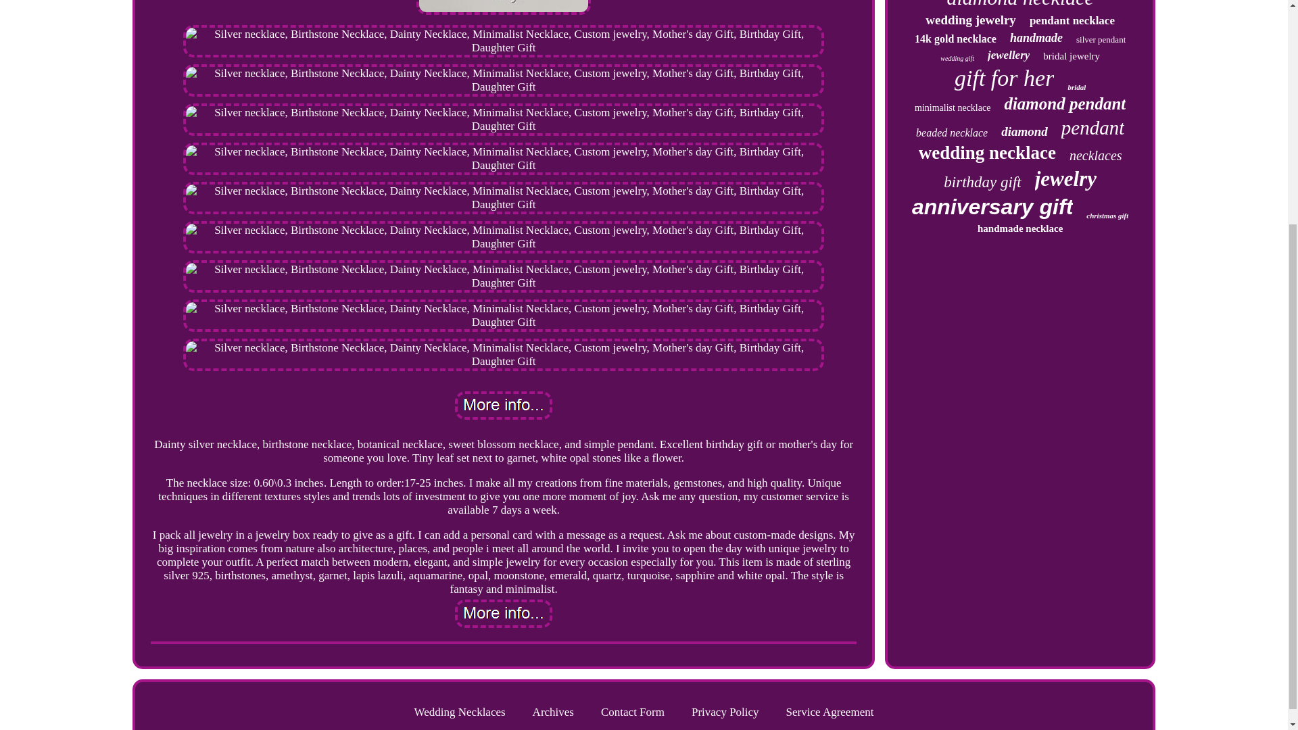 The width and height of the screenshot is (1298, 730). I want to click on jewellery, so click(1009, 55).